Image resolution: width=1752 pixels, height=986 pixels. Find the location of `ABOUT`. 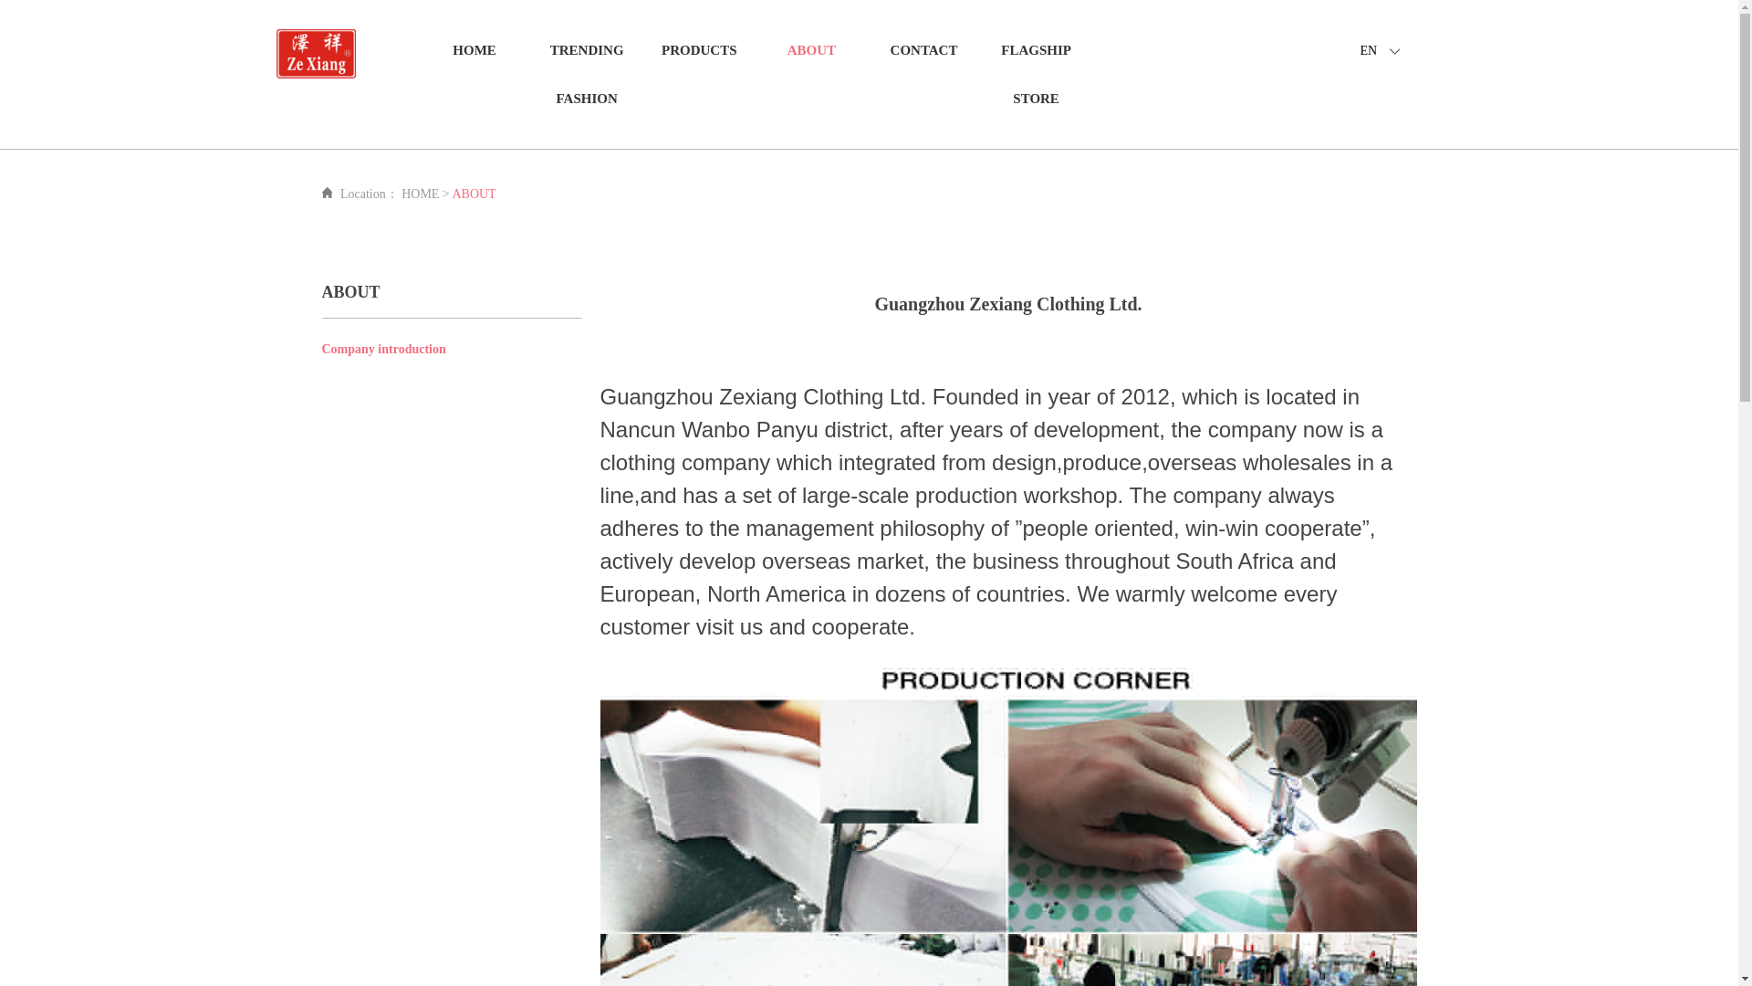

ABOUT is located at coordinates (810, 51).